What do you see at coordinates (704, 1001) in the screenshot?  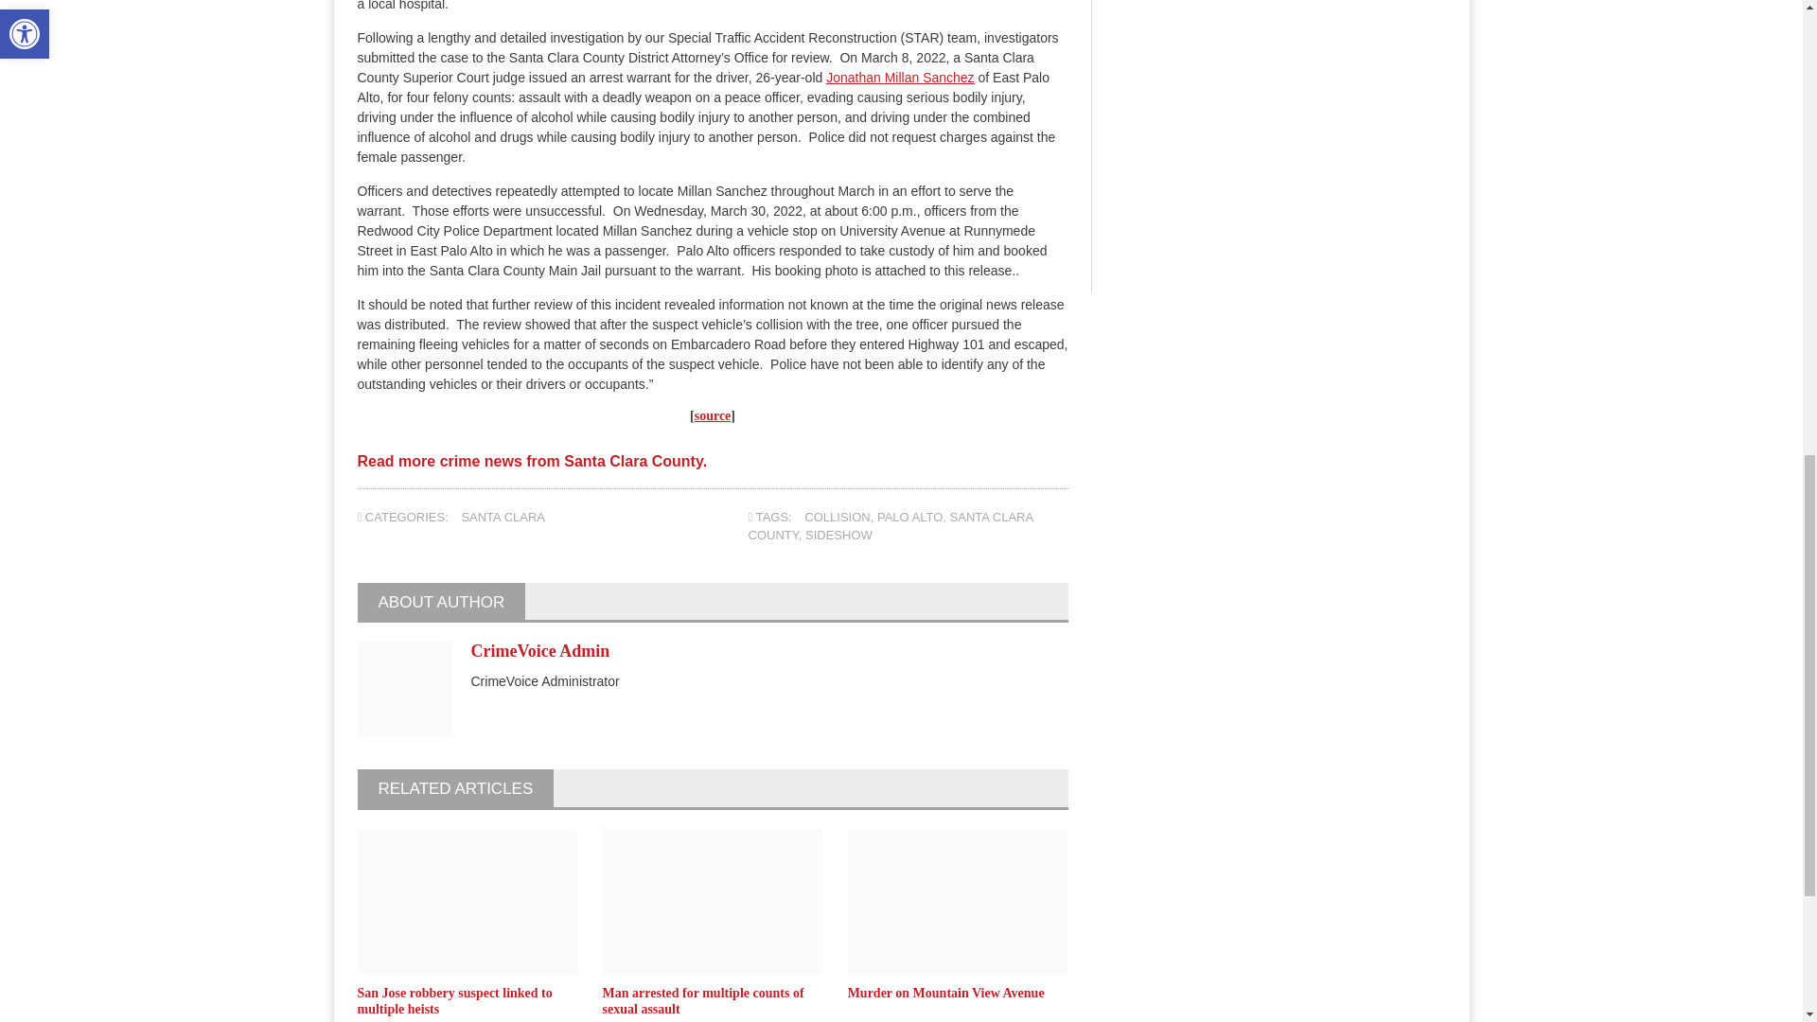 I see `Man arrested for multiple counts of sexual assault` at bounding box center [704, 1001].